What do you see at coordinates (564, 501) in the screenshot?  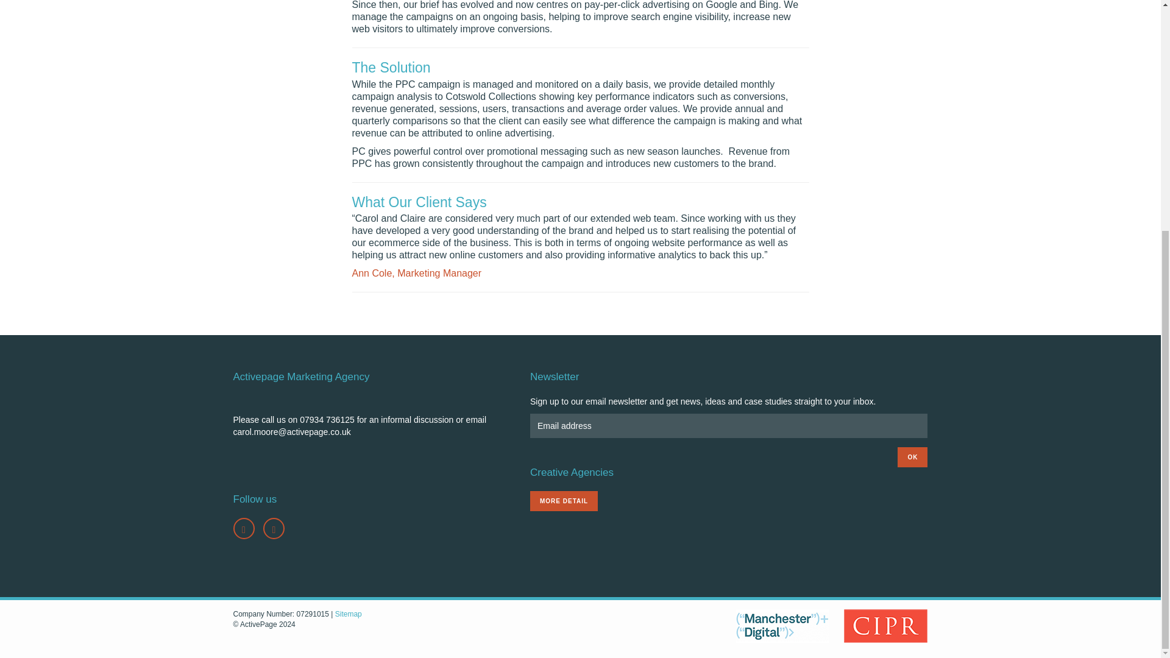 I see `MORE DETAIL` at bounding box center [564, 501].